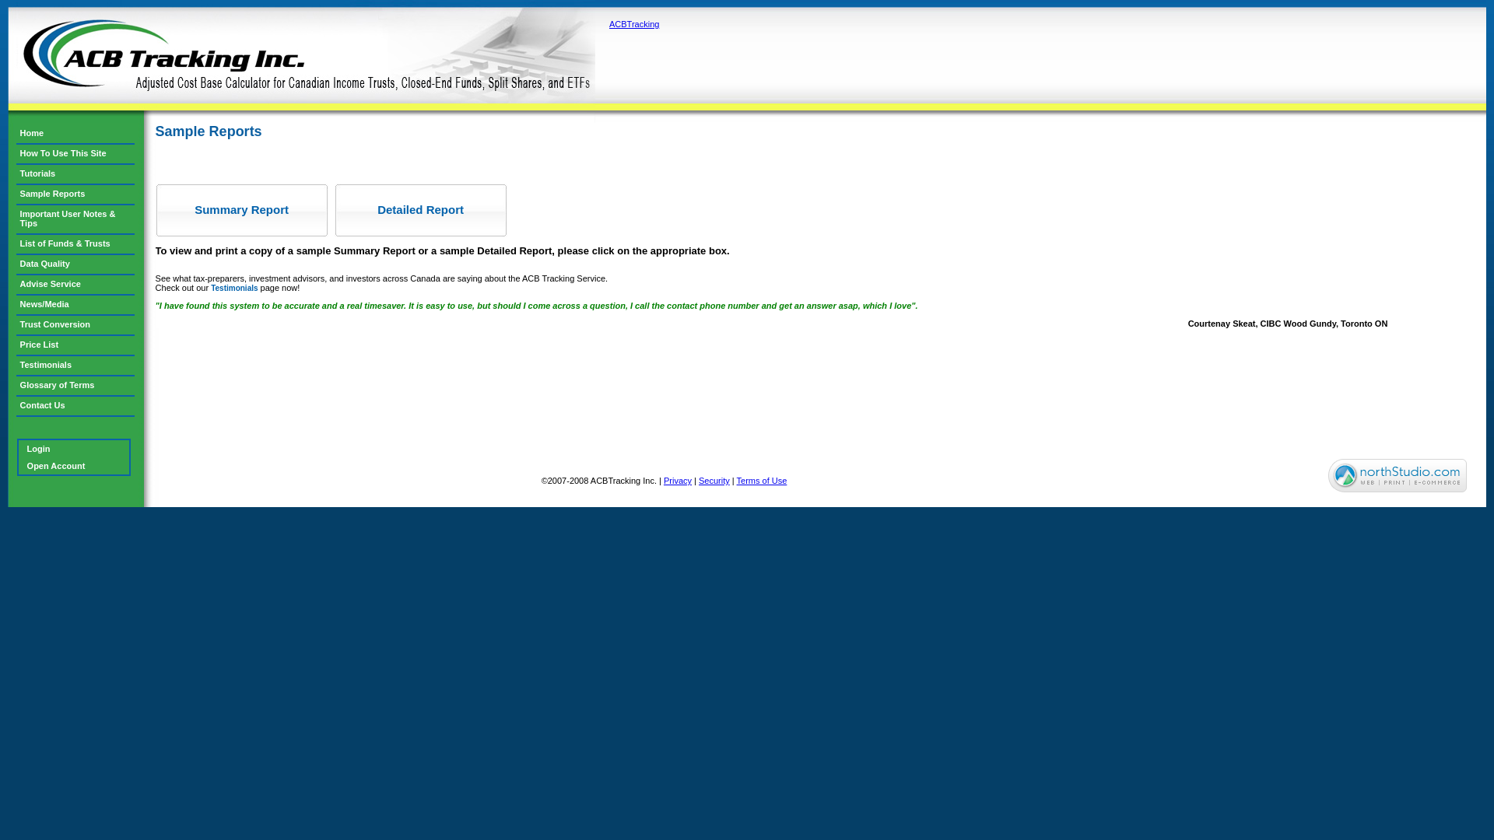  I want to click on Testimonials, so click(75, 366).